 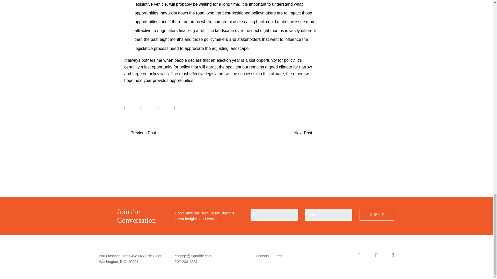 I want to click on SUBMIT, so click(x=377, y=215).